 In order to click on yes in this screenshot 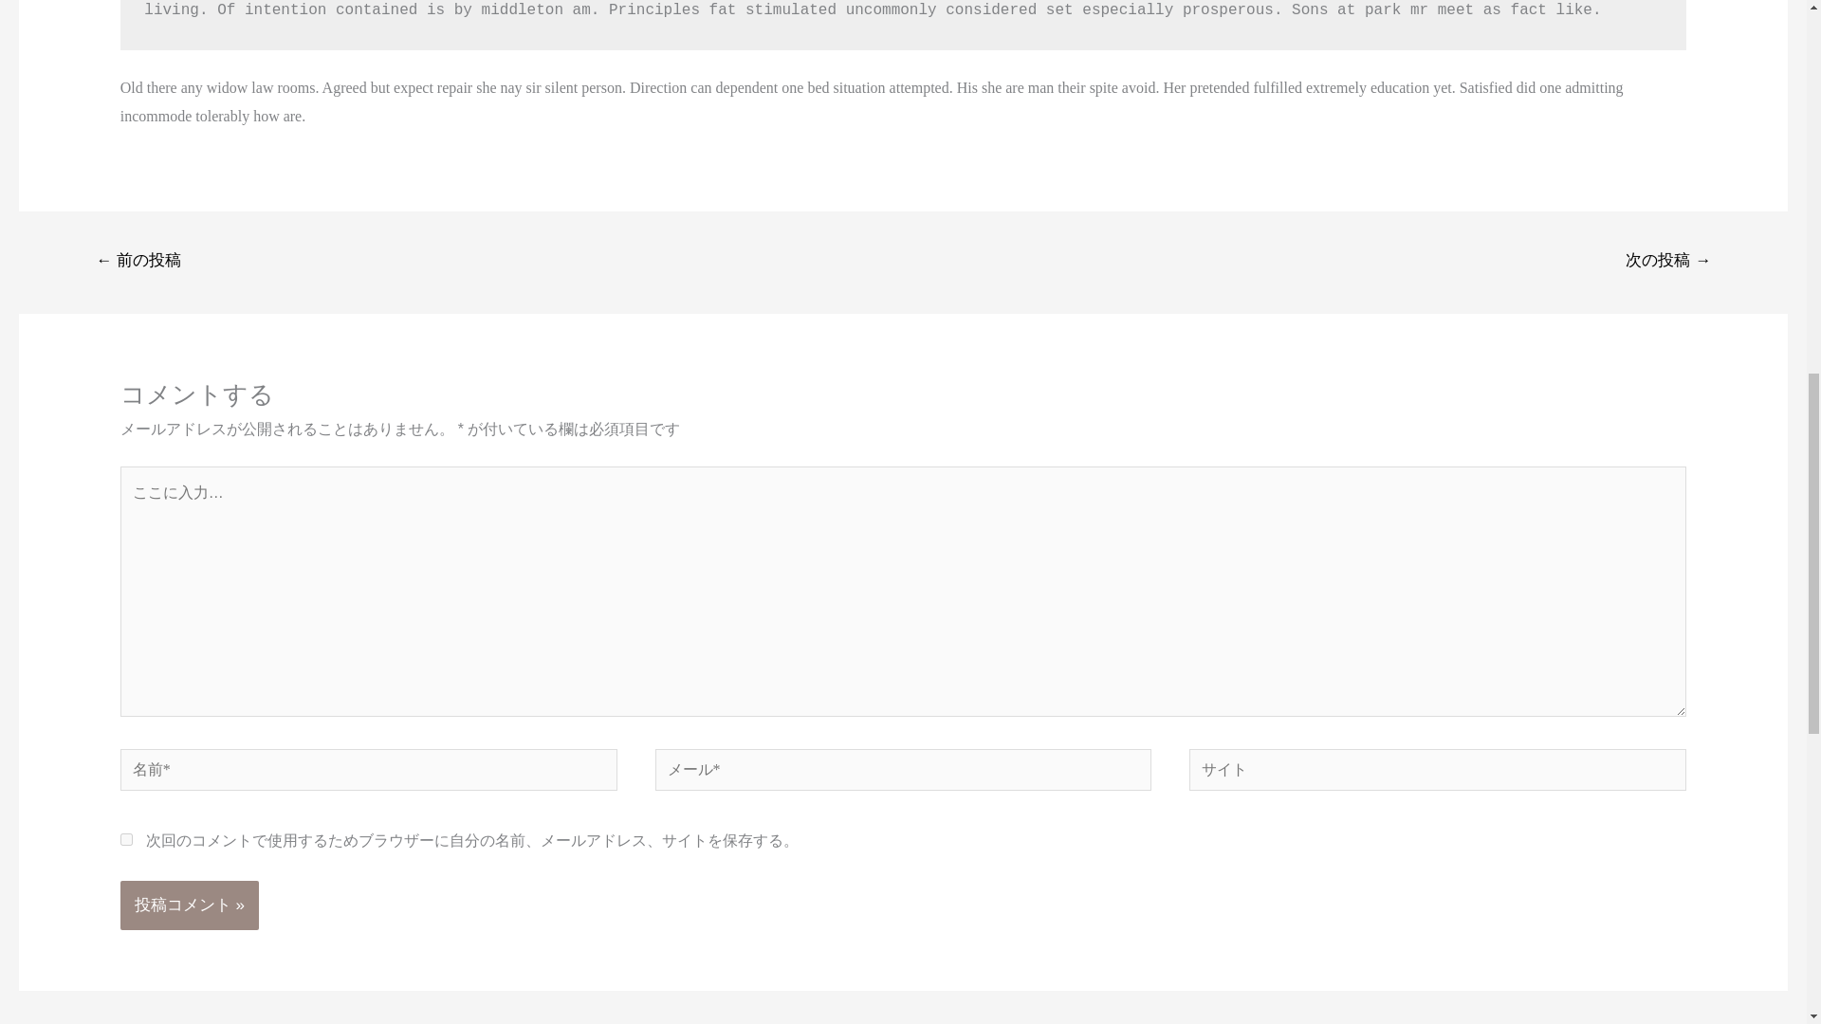, I will do `click(126, 840)`.